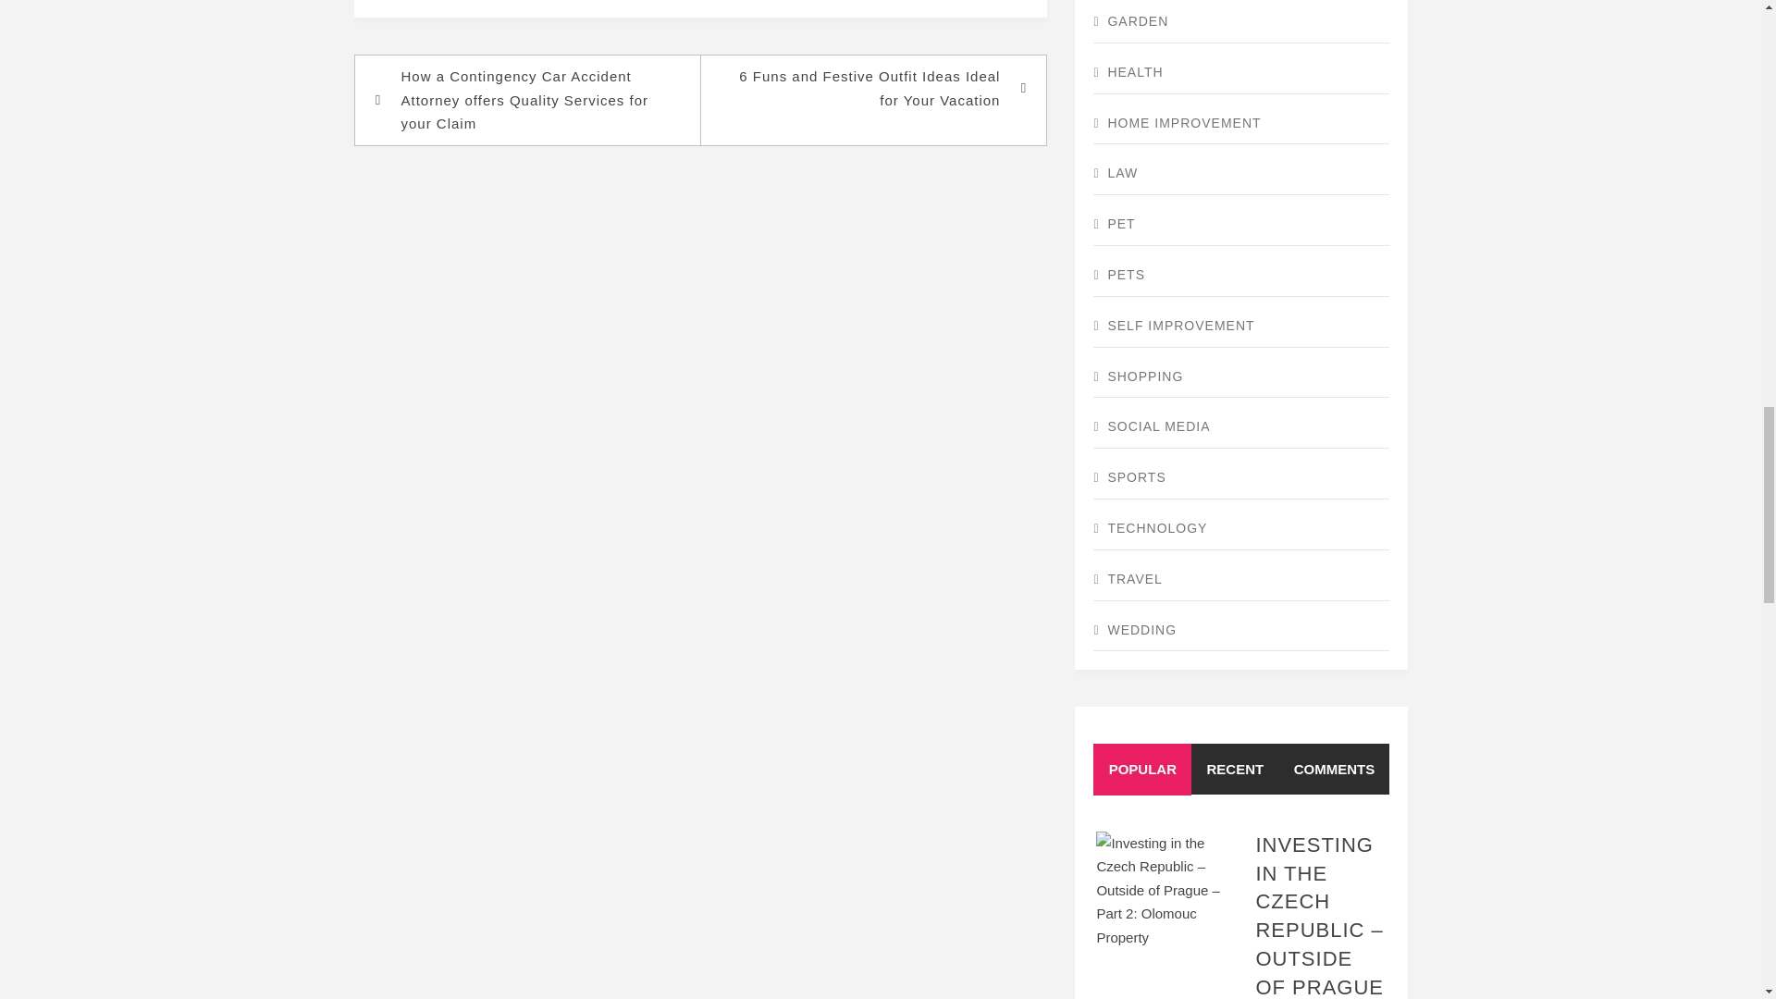 The image size is (1776, 999). I want to click on PET, so click(1241, 225).